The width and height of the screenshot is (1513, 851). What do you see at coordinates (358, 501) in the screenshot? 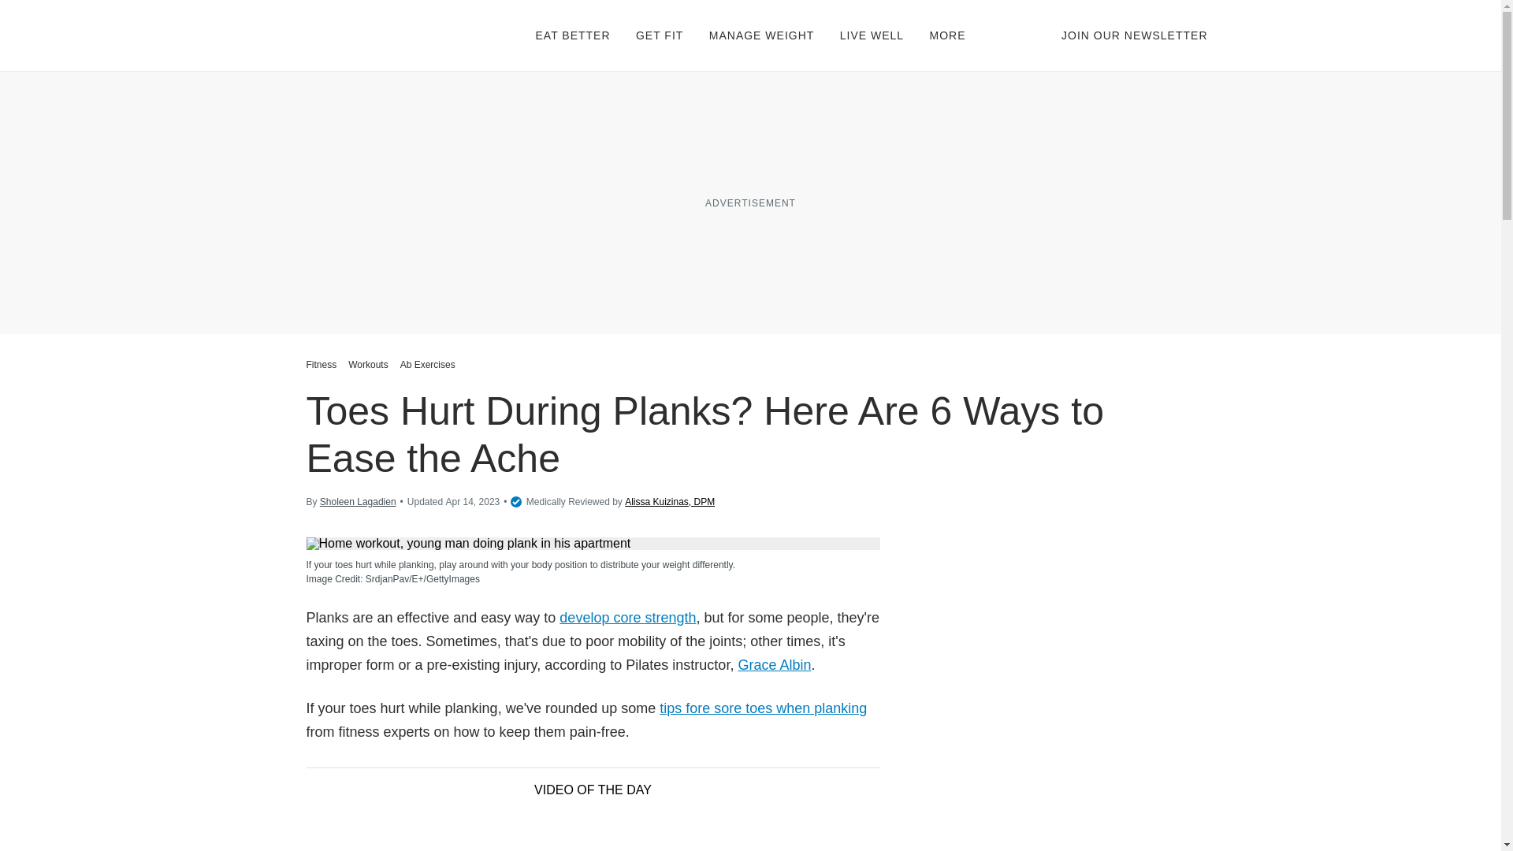
I see `Sholeen Lagadien` at bounding box center [358, 501].